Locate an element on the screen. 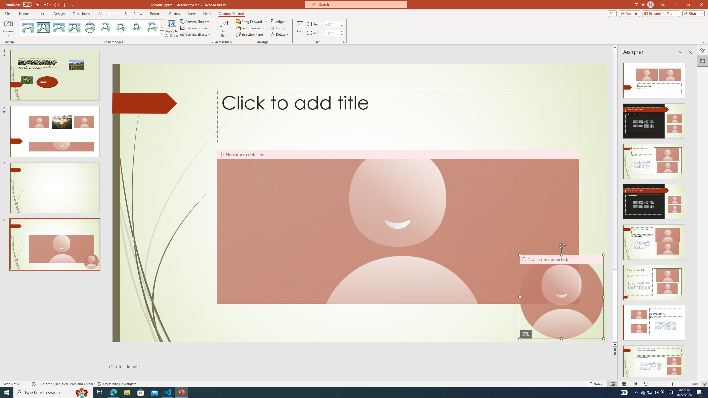 The height and width of the screenshot is (398, 708). Bring Forward is located at coordinates (249, 22).